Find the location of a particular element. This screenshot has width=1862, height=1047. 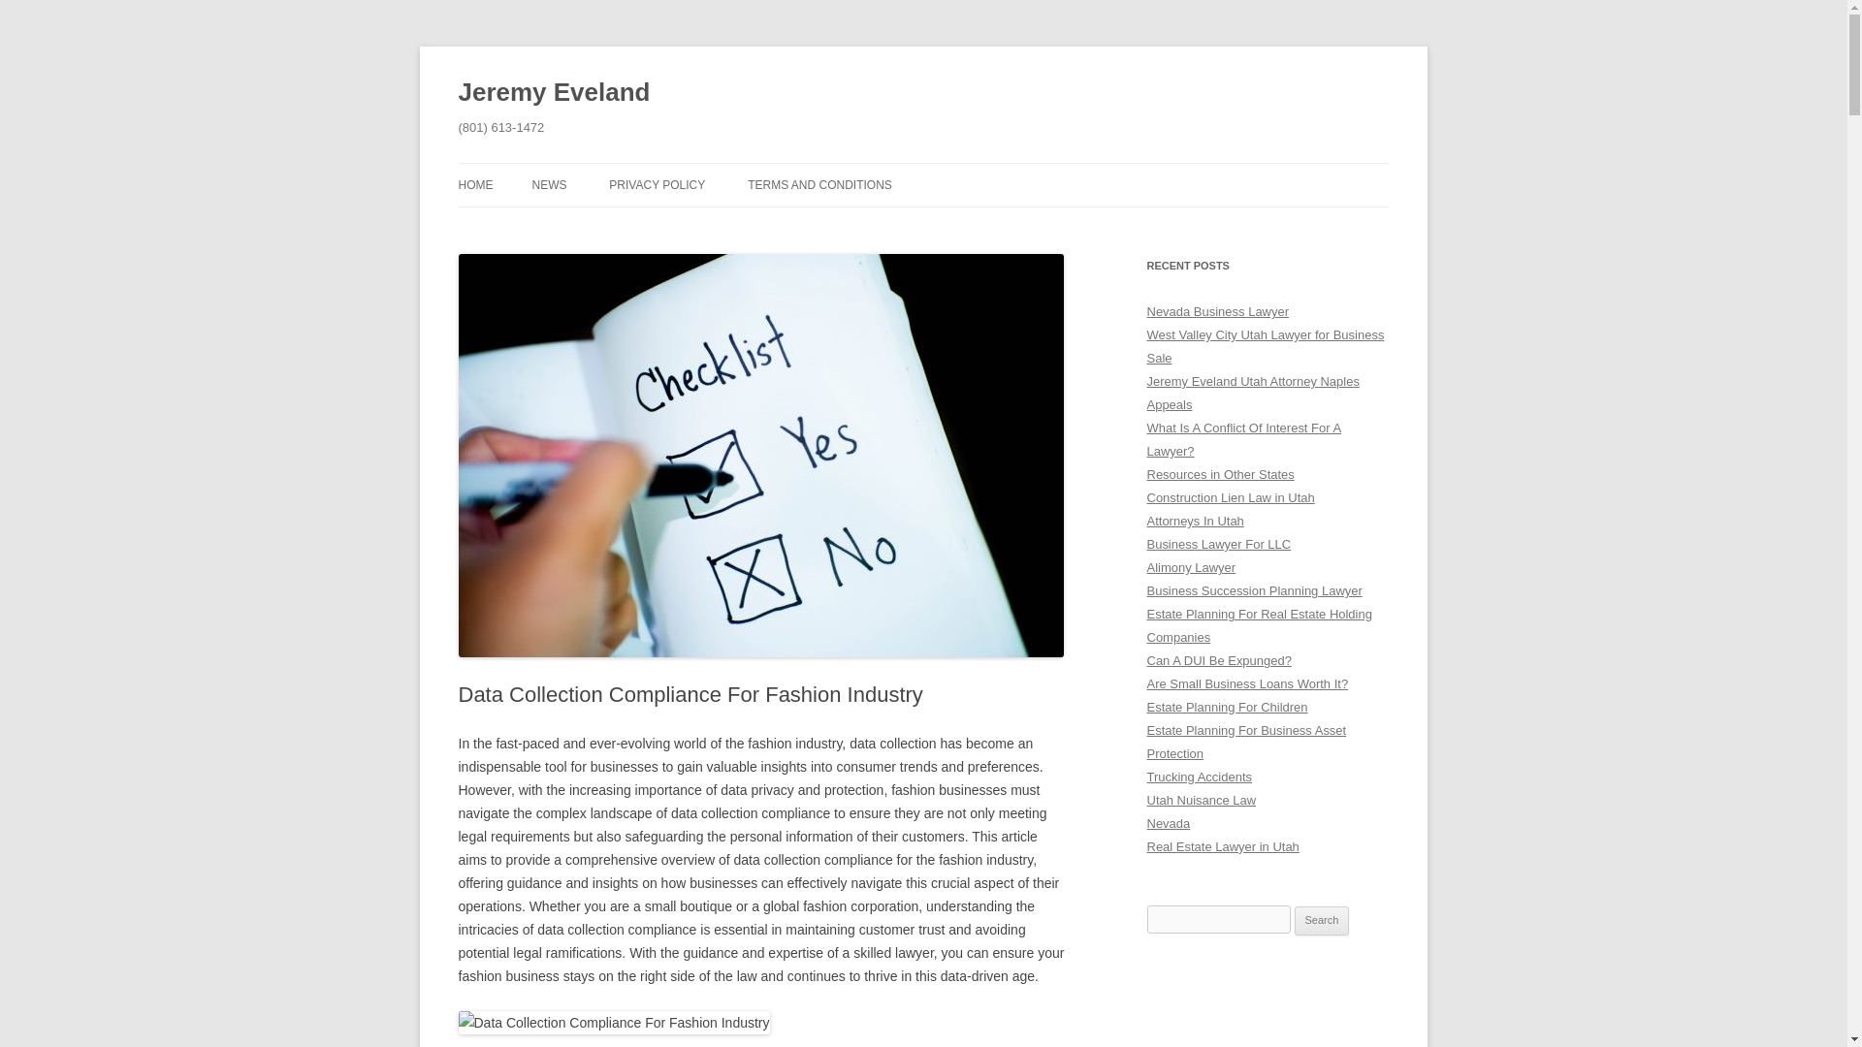

Search is located at coordinates (1322, 921).